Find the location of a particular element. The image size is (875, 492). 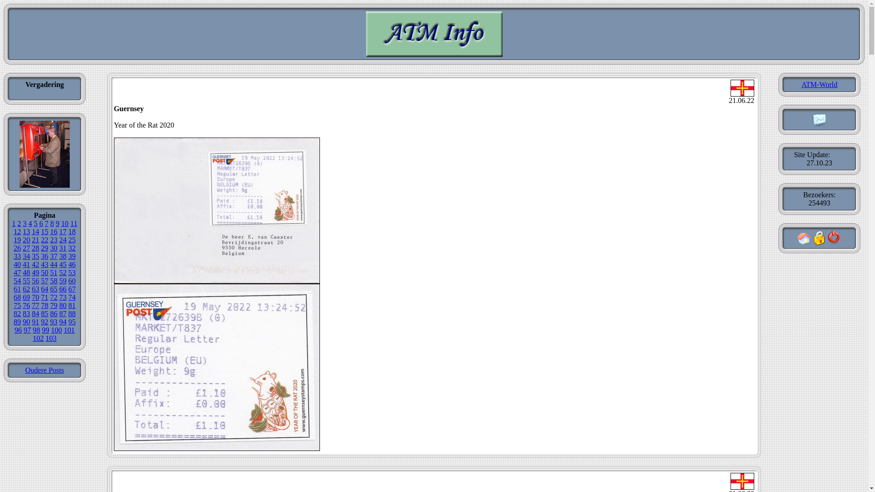

56 is located at coordinates (36, 281).